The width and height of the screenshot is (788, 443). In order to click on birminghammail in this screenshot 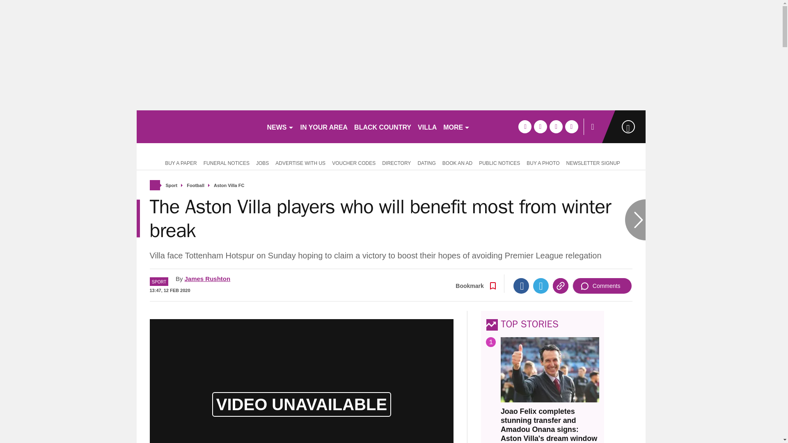, I will do `click(198, 126)`.